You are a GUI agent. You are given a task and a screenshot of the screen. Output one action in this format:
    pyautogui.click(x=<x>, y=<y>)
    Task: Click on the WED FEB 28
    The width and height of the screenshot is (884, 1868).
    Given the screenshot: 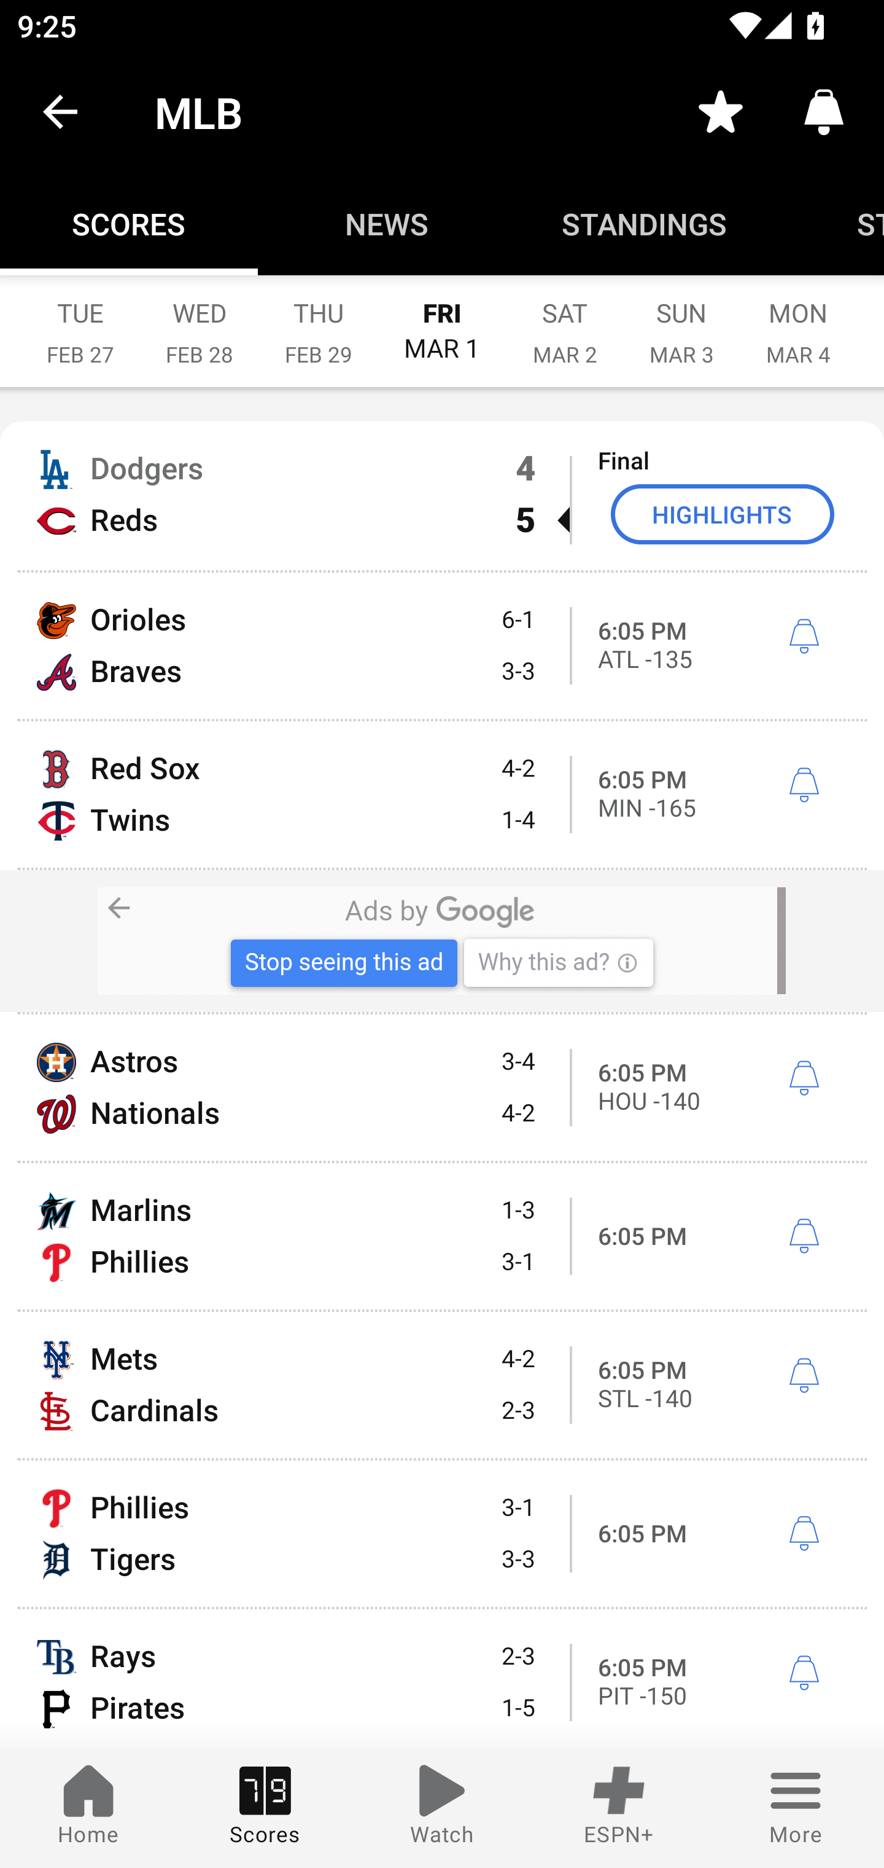 What is the action you would take?
    pyautogui.click(x=199, y=320)
    